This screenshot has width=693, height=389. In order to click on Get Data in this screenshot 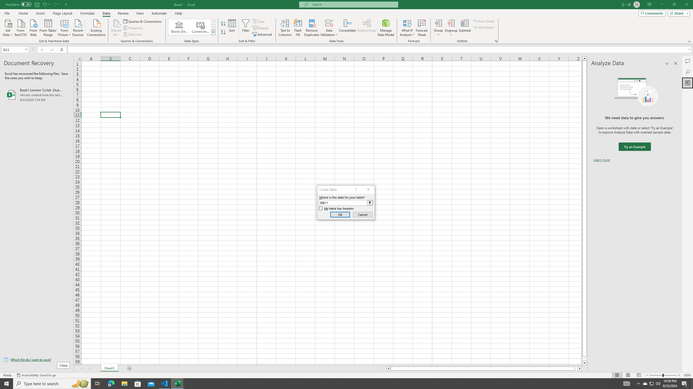, I will do `click(8, 27)`.